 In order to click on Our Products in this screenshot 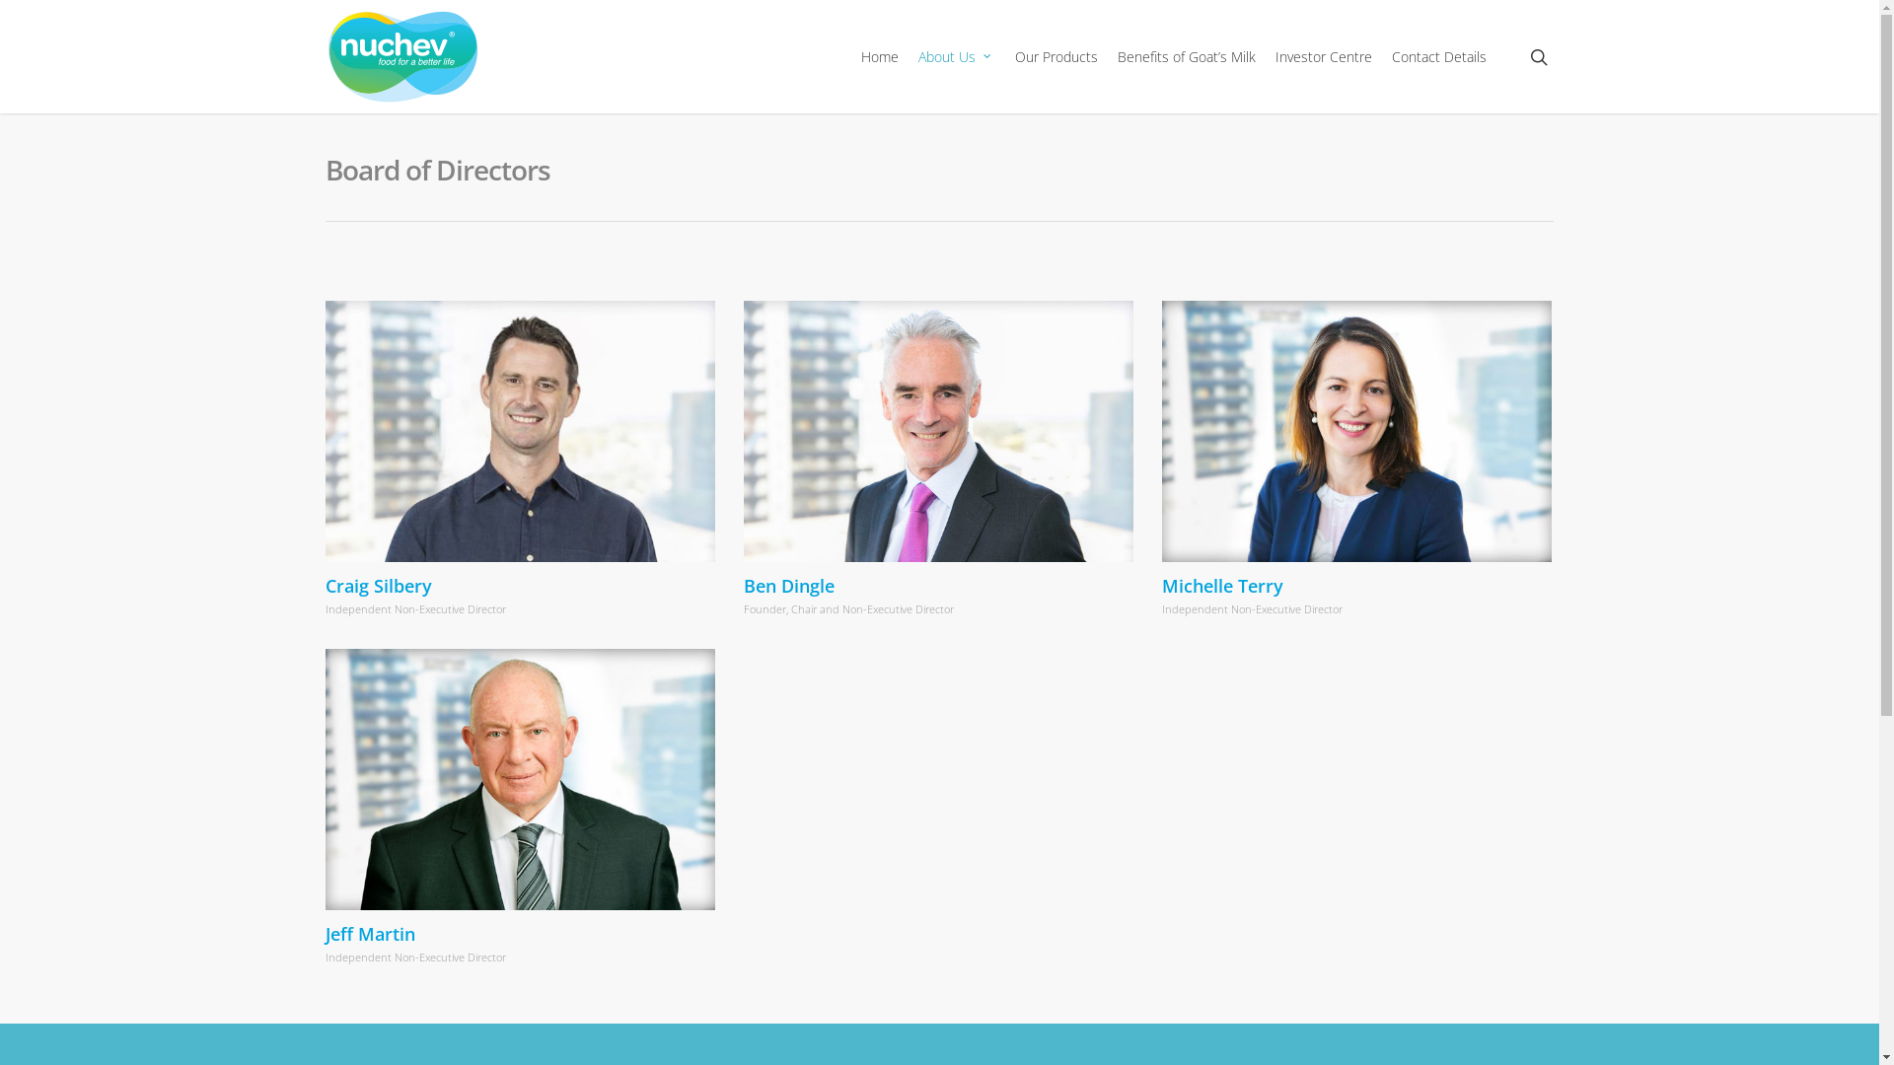, I will do `click(1056, 57)`.